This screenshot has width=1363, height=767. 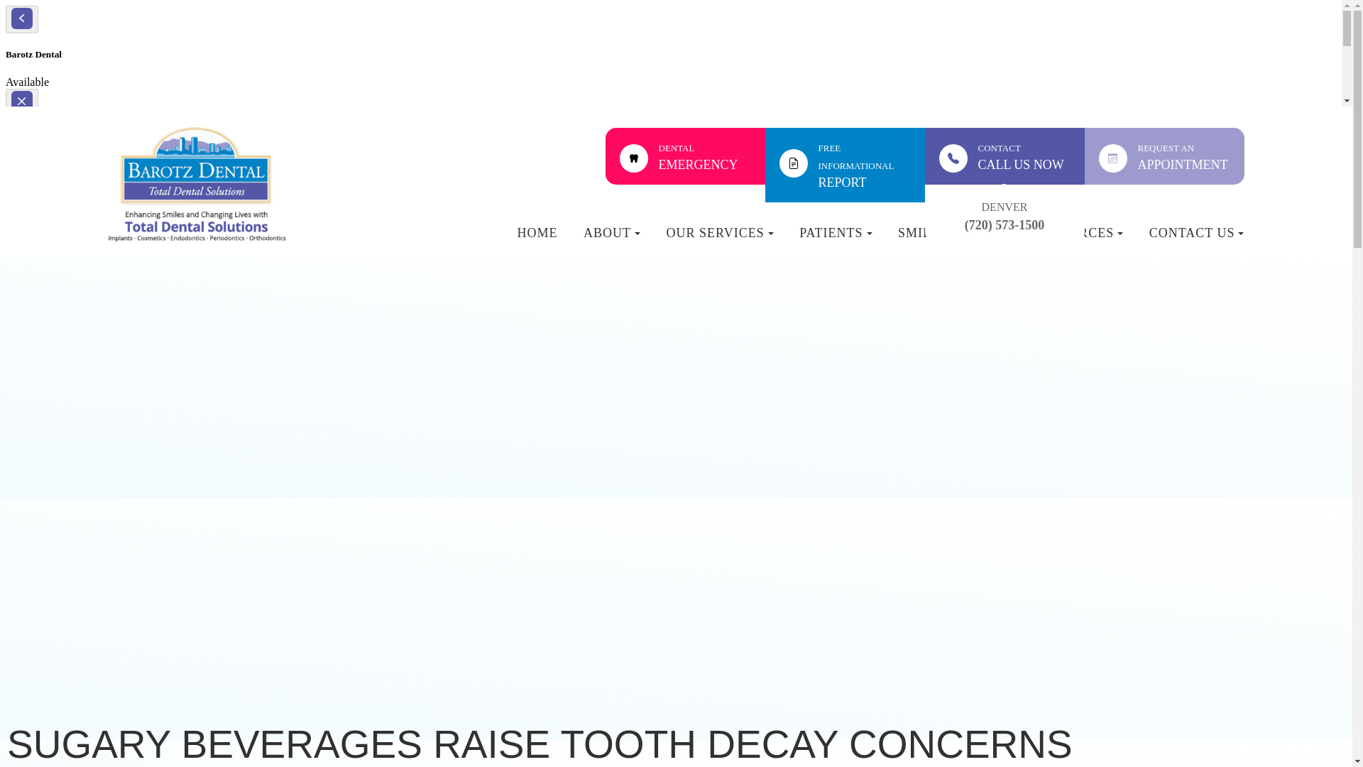 What do you see at coordinates (1164, 156) in the screenshot?
I see `HOME` at bounding box center [1164, 156].